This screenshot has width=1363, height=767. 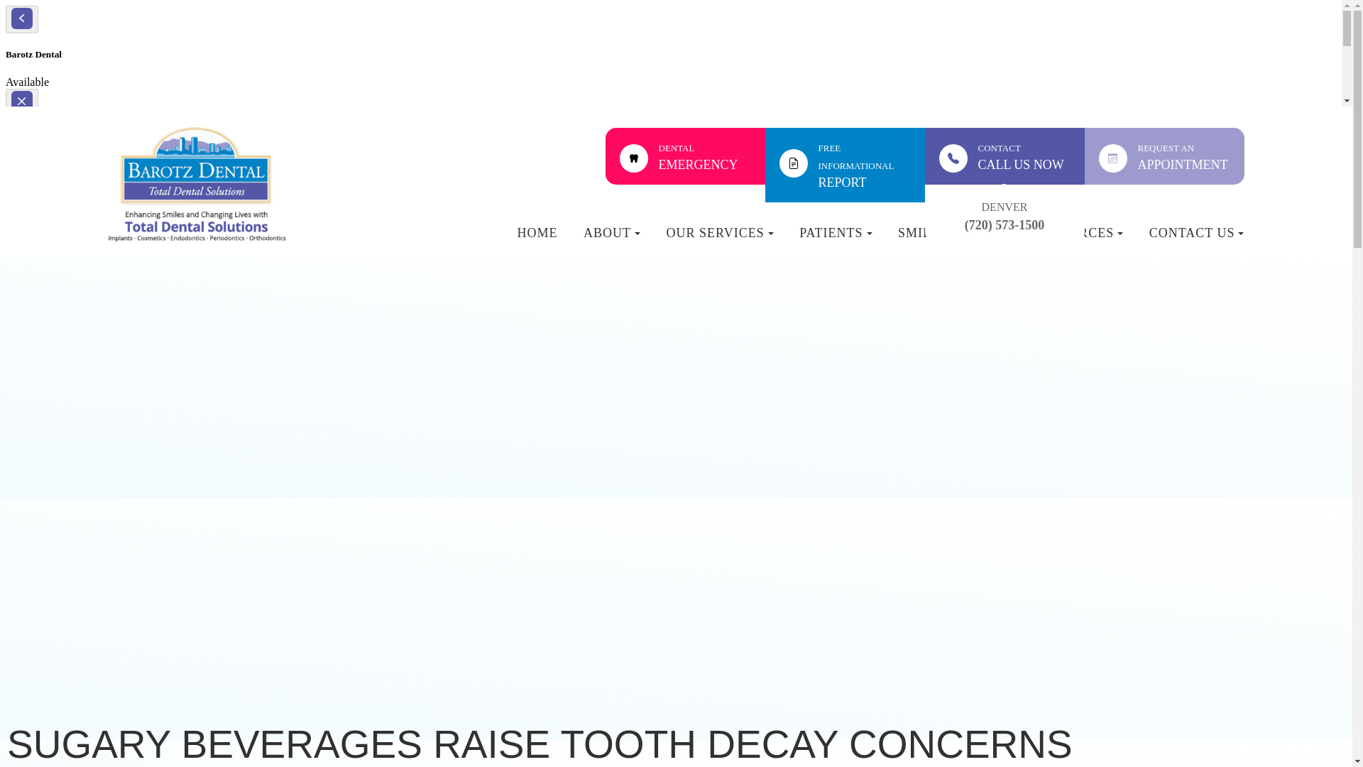 What do you see at coordinates (1164, 156) in the screenshot?
I see `HOME` at bounding box center [1164, 156].